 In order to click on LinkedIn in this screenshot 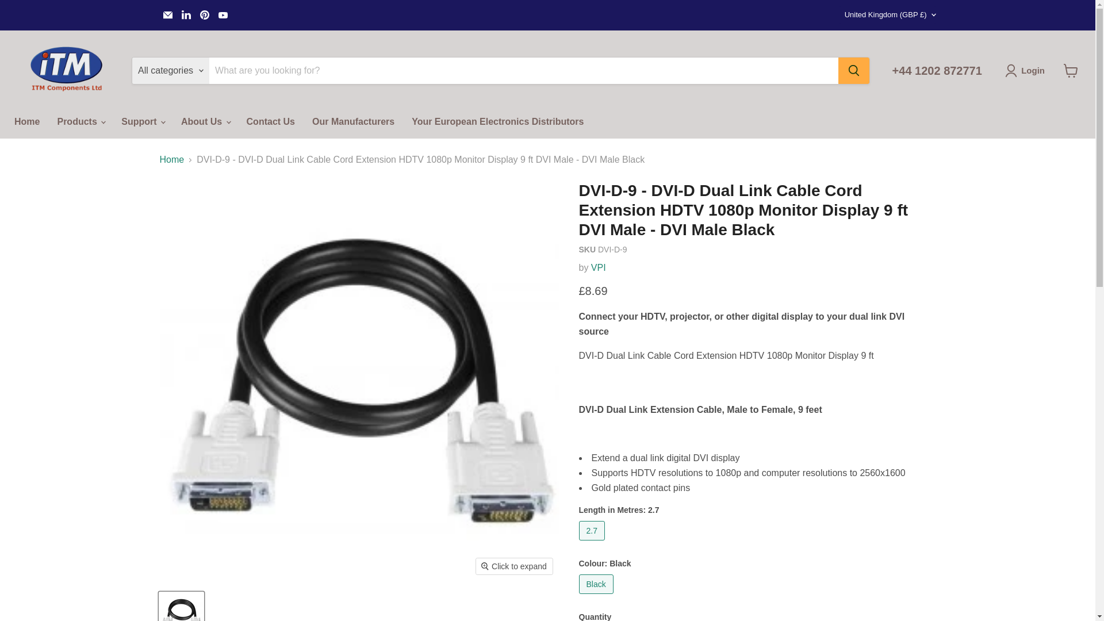, I will do `click(186, 14)`.